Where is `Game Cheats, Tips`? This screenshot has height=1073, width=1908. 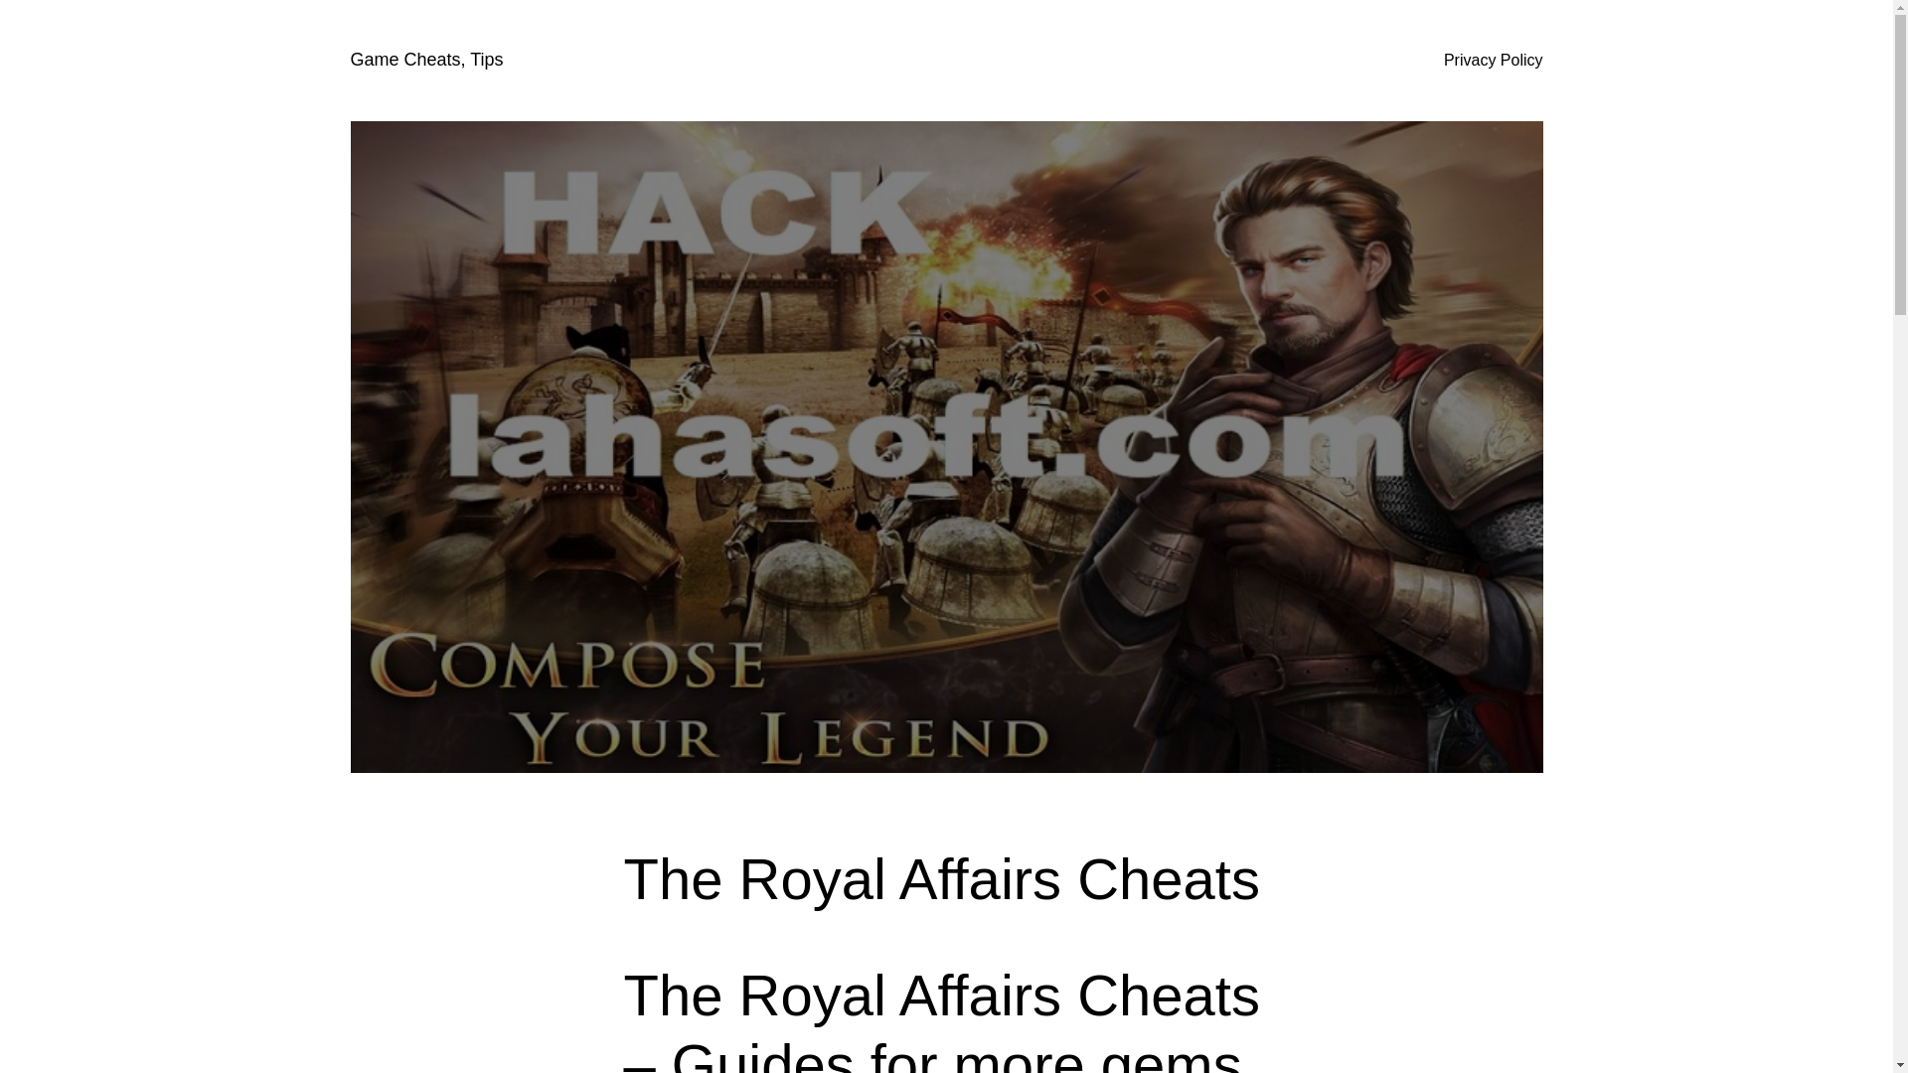
Game Cheats, Tips is located at coordinates (425, 60).